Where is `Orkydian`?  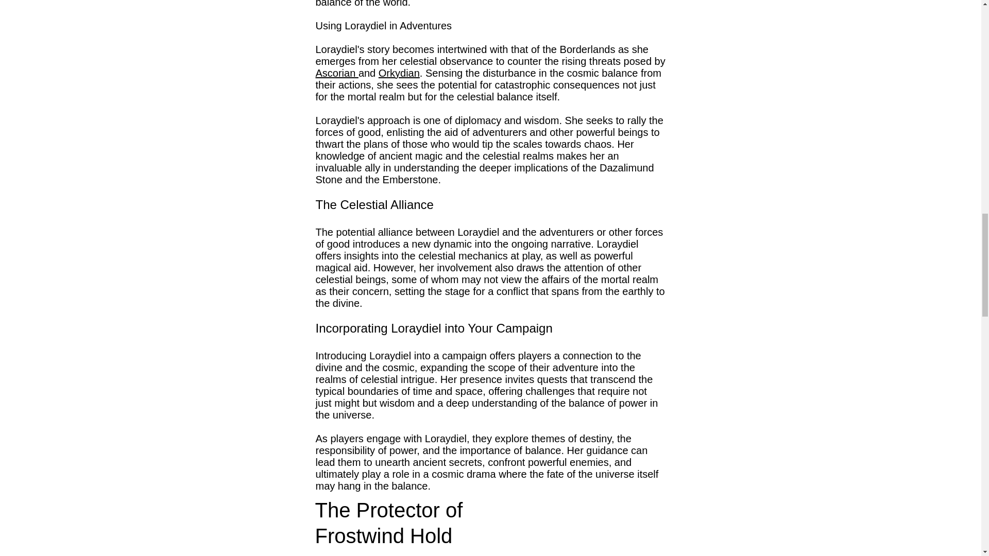 Orkydian is located at coordinates (399, 73).